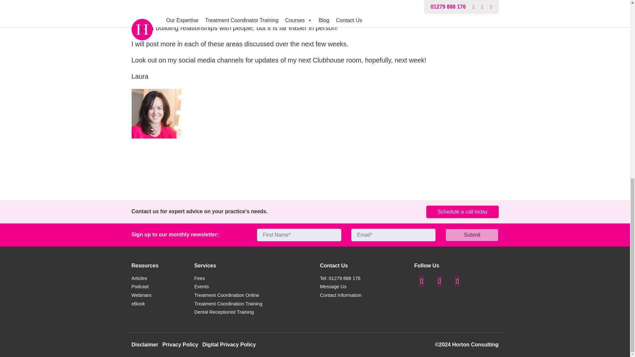  What do you see at coordinates (180, 344) in the screenshot?
I see `Privacy Policy` at bounding box center [180, 344].